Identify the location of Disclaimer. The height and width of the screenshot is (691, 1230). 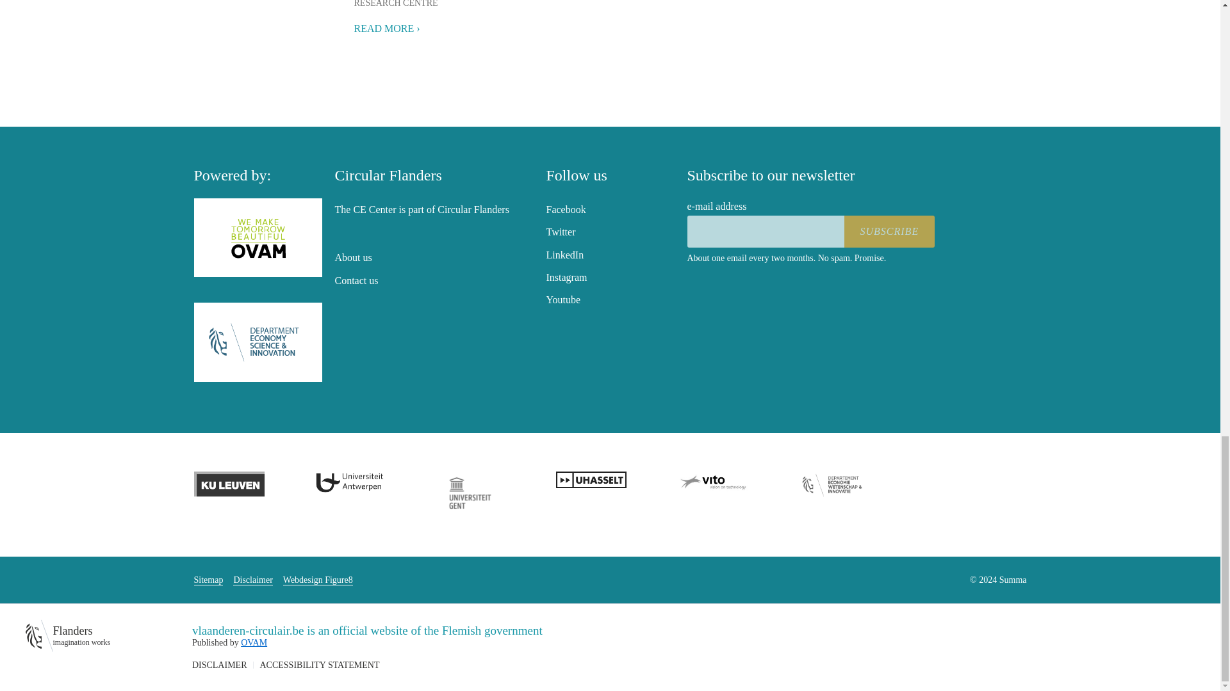
(252, 580).